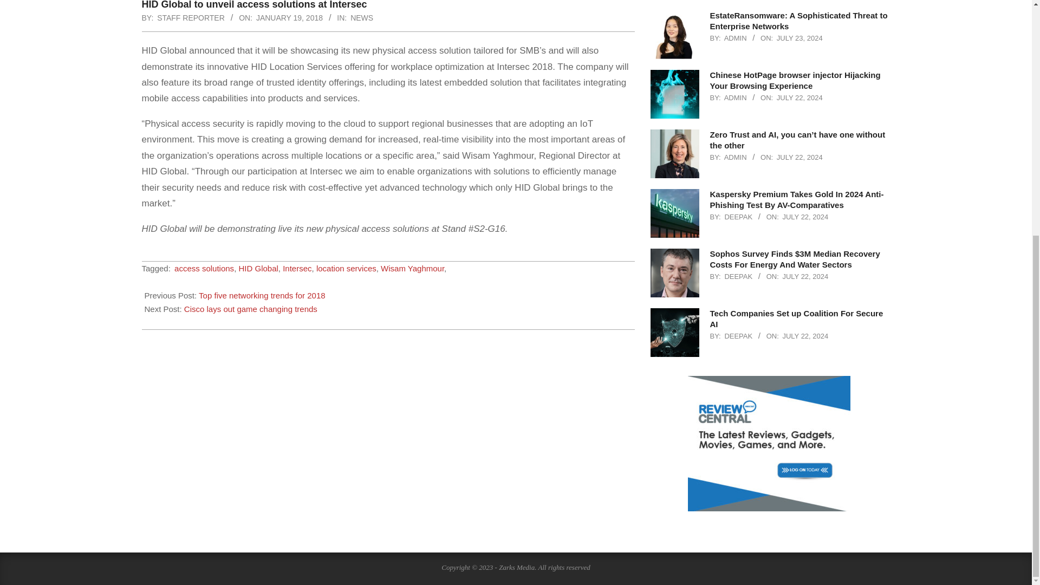 The width and height of the screenshot is (1040, 585). I want to click on Posts by admin, so click(735, 38).